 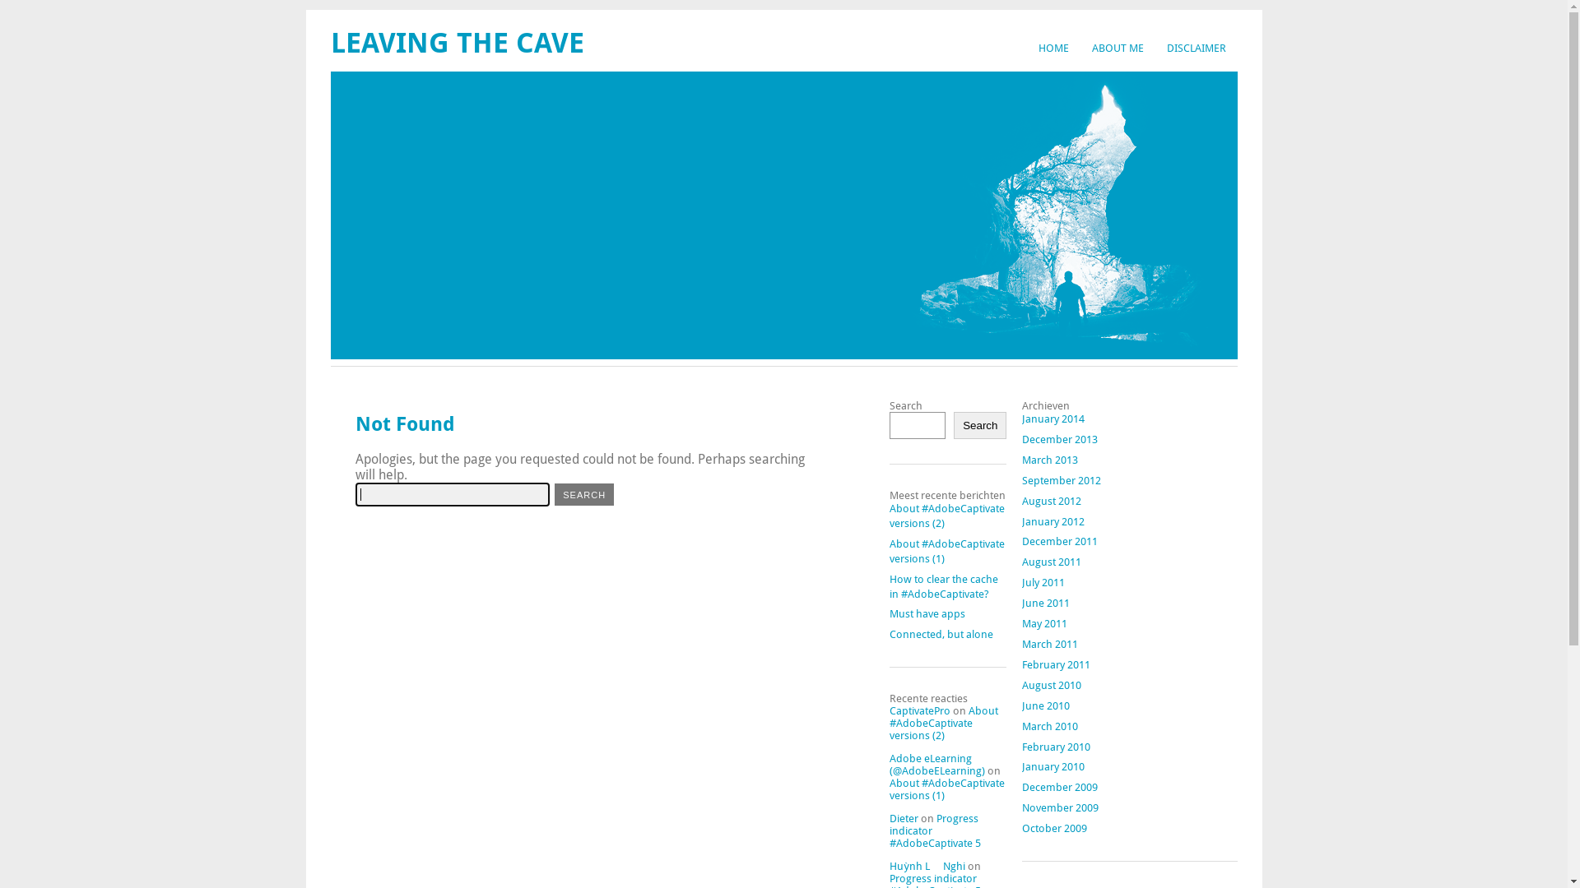 What do you see at coordinates (1046, 705) in the screenshot?
I see `June 2010` at bounding box center [1046, 705].